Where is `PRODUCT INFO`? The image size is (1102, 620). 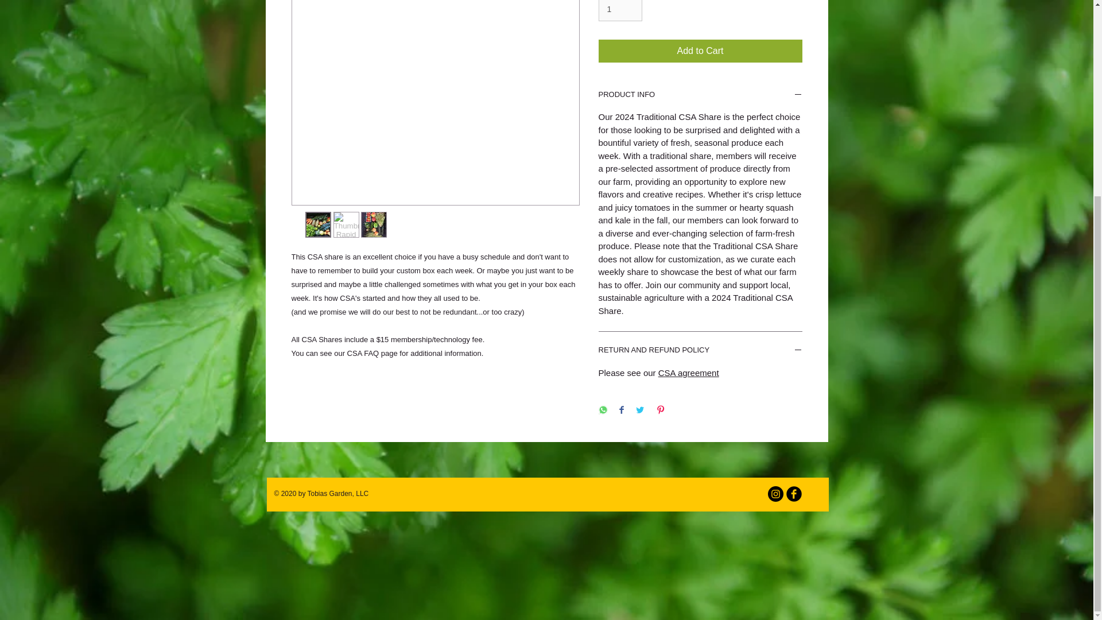 PRODUCT INFO is located at coordinates (700, 95).